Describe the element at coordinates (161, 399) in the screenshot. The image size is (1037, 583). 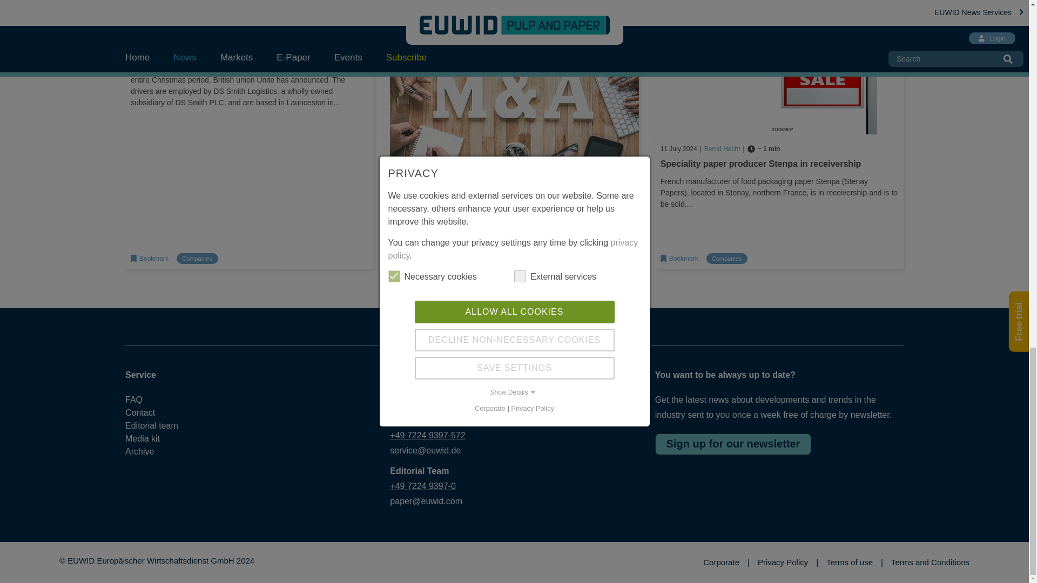
I see `FAQ` at that location.